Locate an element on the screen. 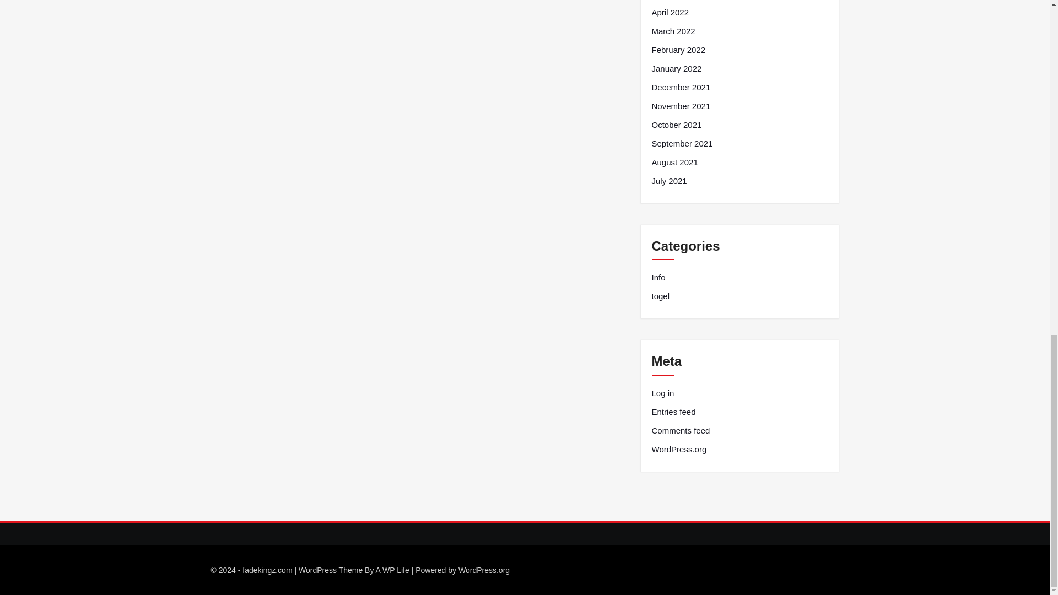  March 2022 is located at coordinates (673, 31).